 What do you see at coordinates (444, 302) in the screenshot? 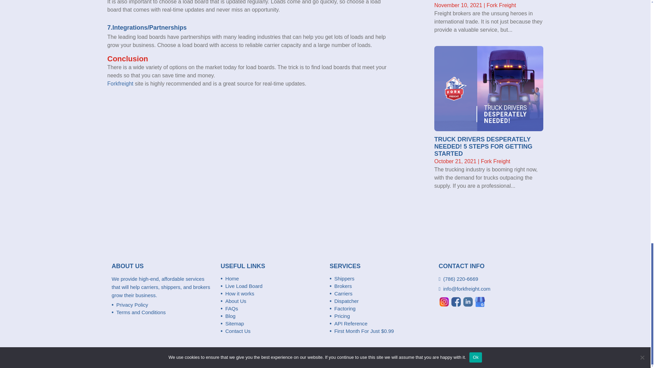
I see ` Instagram` at bounding box center [444, 302].